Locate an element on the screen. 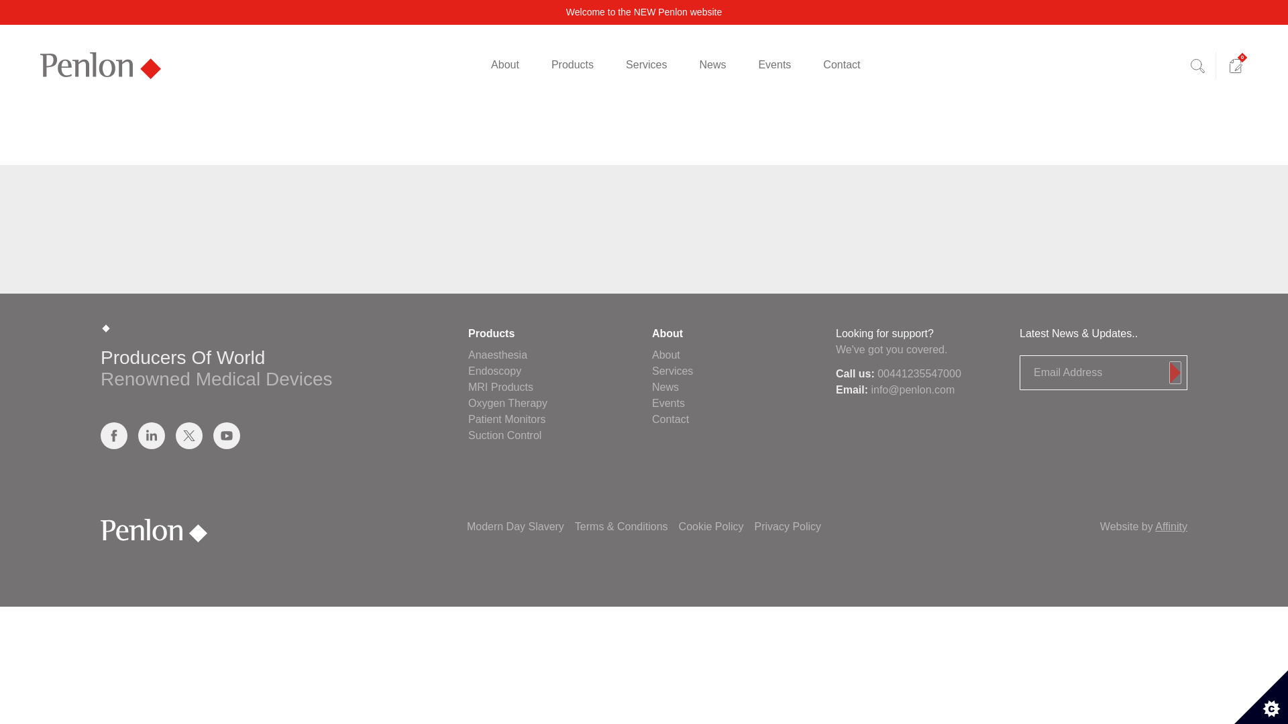  Patient Monitors is located at coordinates (507, 418).